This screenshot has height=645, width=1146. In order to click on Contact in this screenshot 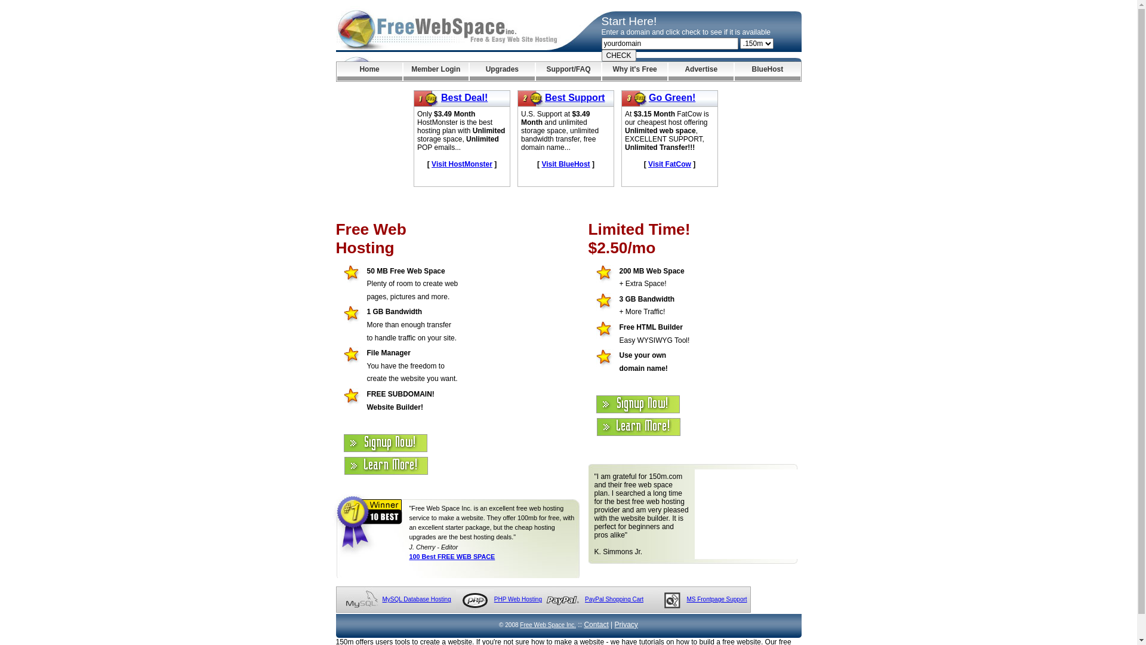, I will do `click(596, 625)`.